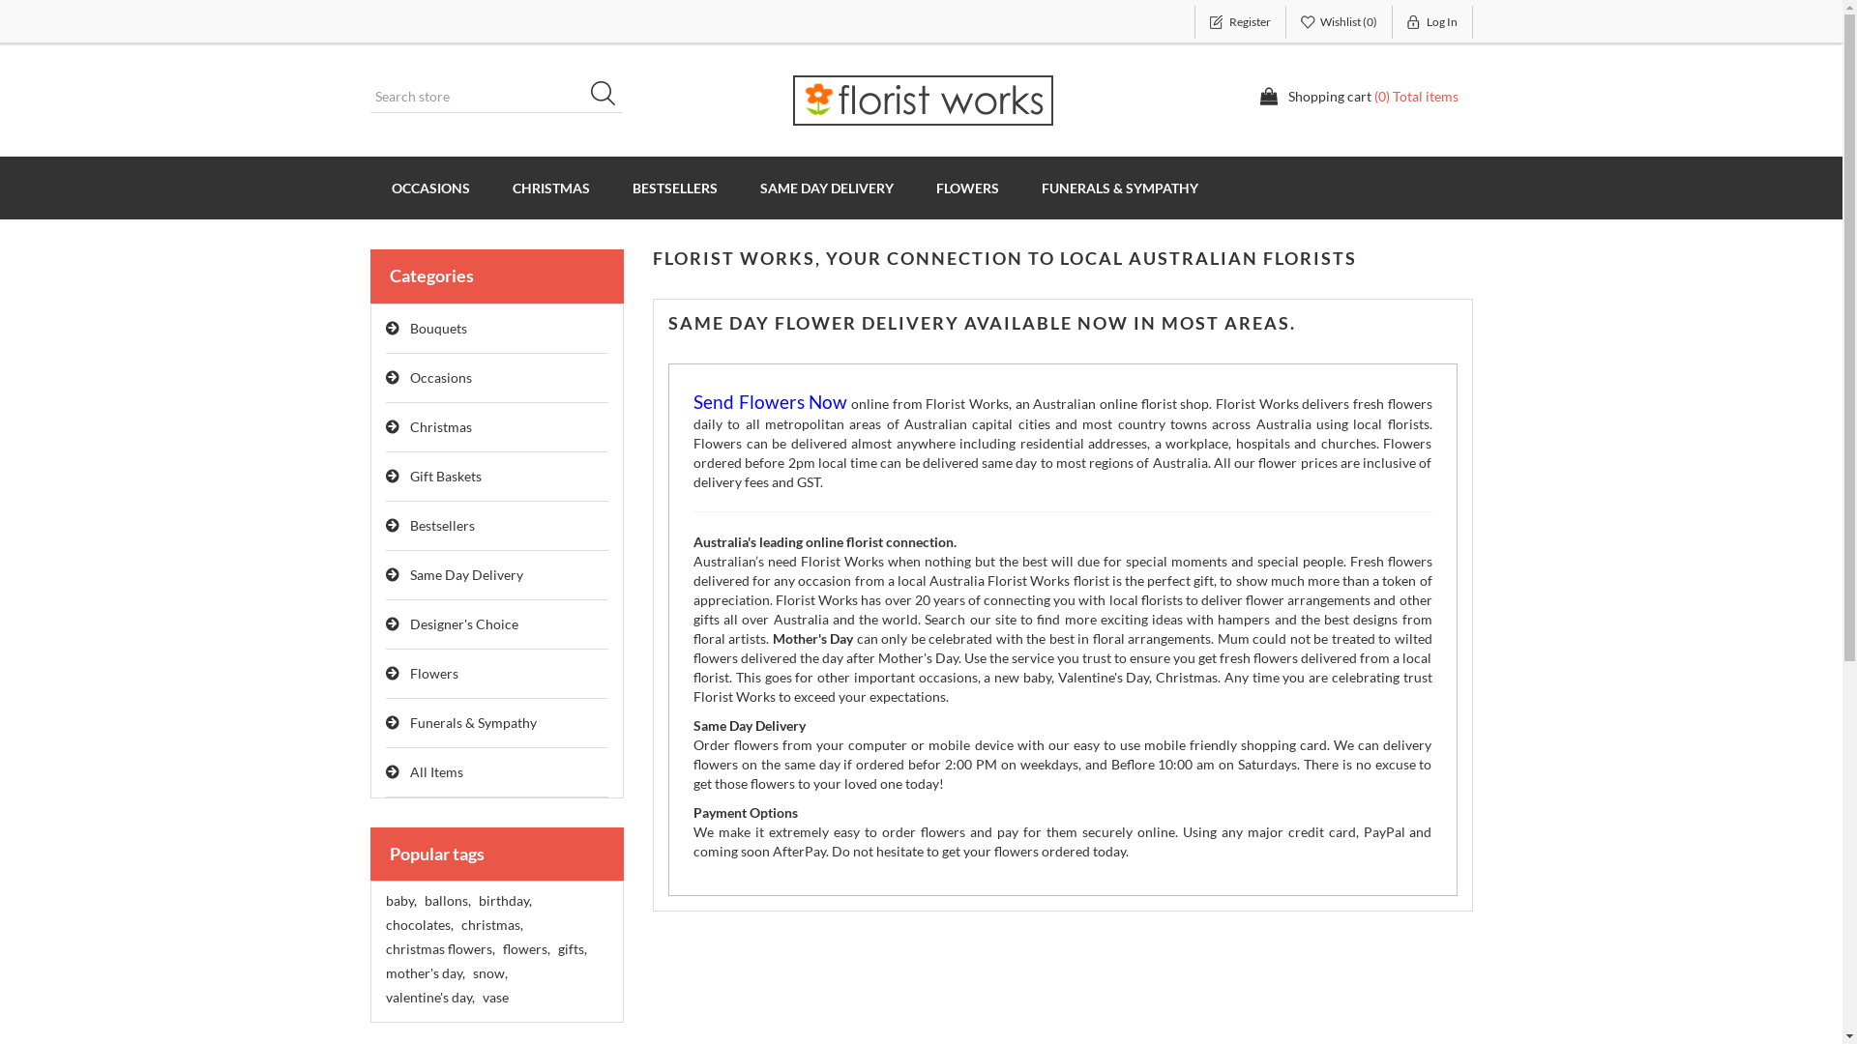 The image size is (1857, 1044). I want to click on Log In, so click(1433, 22).